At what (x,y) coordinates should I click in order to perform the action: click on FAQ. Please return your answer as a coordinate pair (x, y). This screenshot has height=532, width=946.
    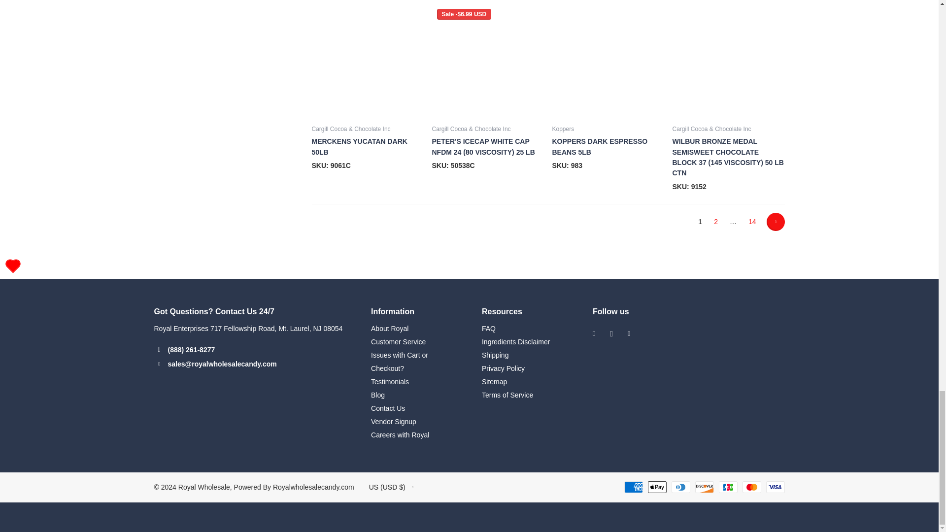
    Looking at the image, I should click on (489, 328).